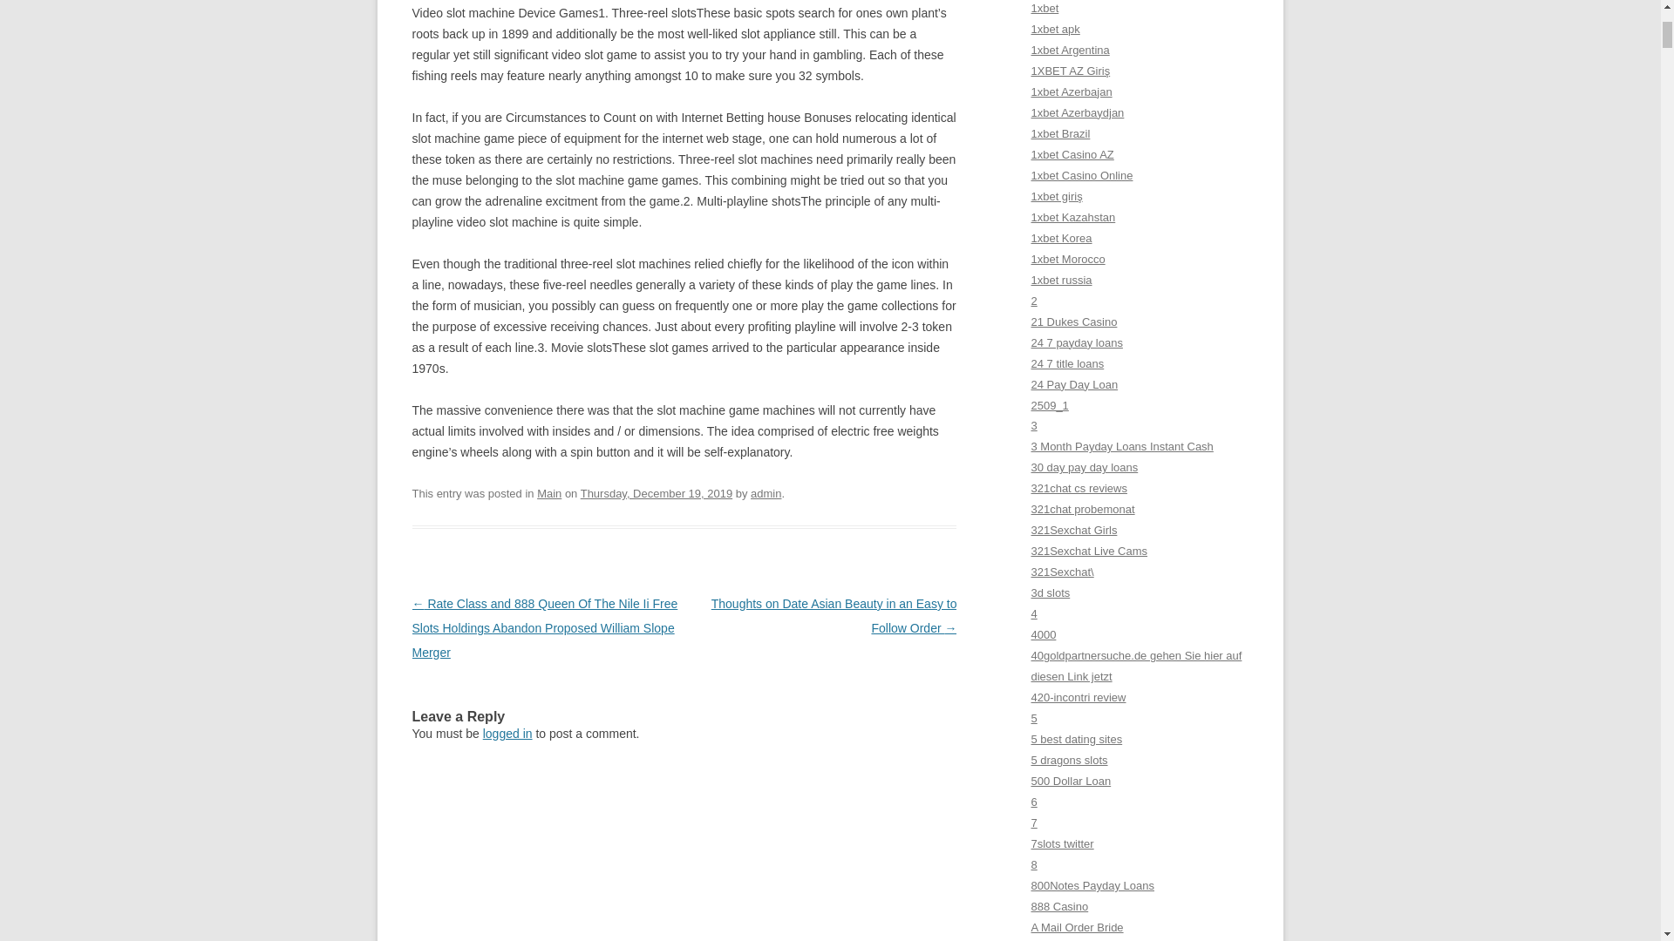 The image size is (1674, 941). What do you see at coordinates (657, 493) in the screenshot?
I see `Thursday, December 19, 2019` at bounding box center [657, 493].